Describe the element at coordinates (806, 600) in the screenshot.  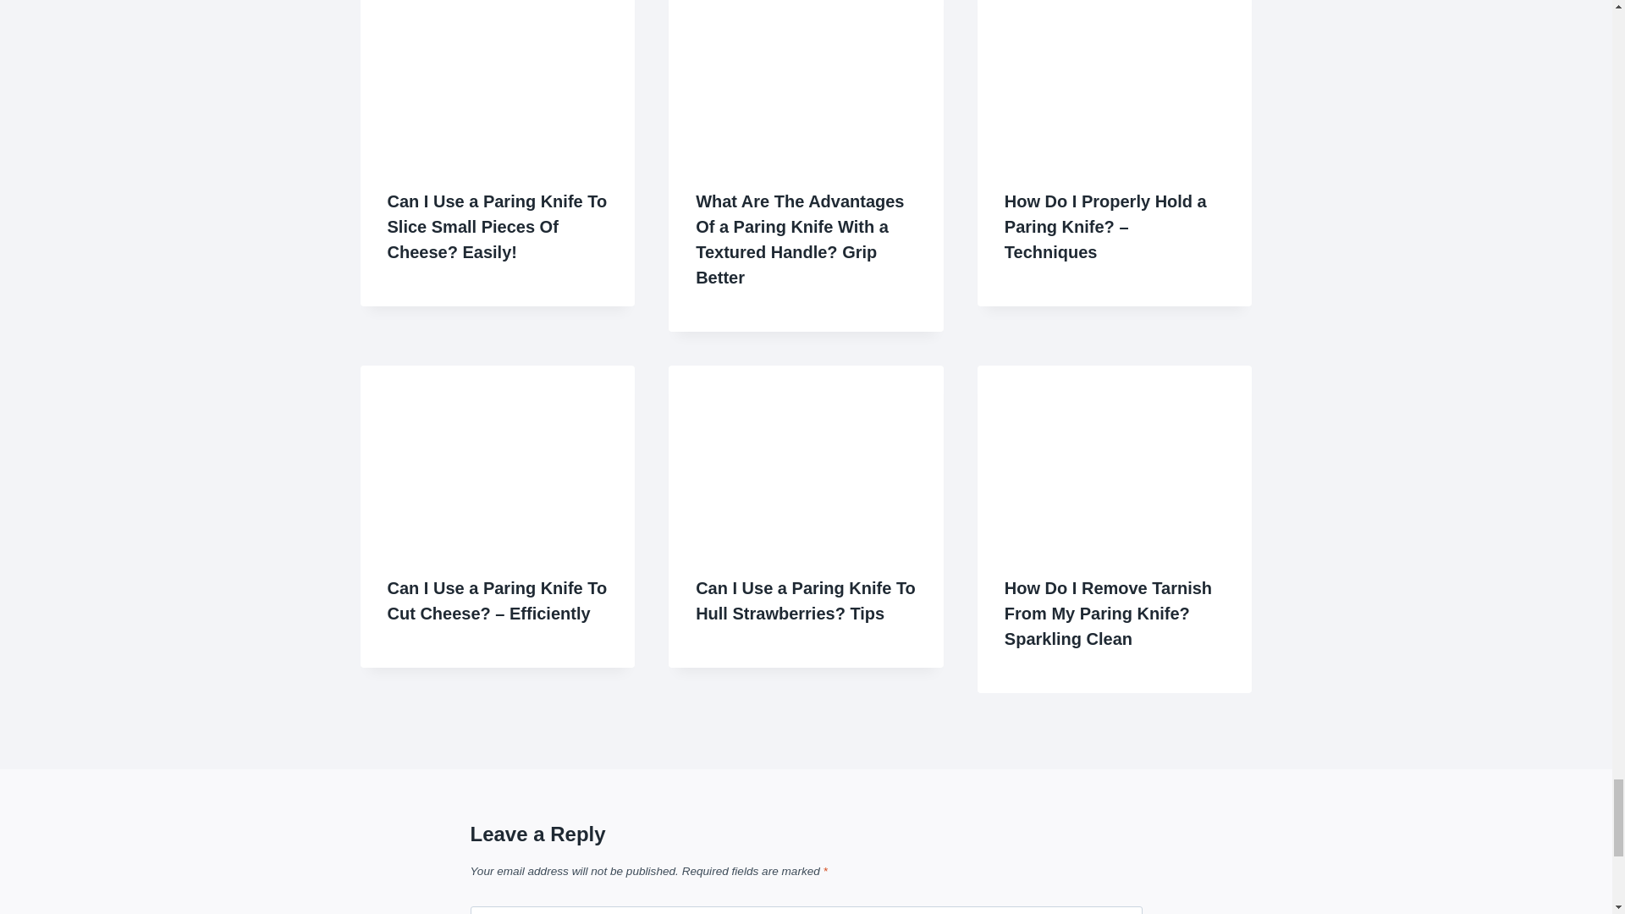
I see `Can I Use a Paring Knife To Hull Strawberries? Tips` at that location.